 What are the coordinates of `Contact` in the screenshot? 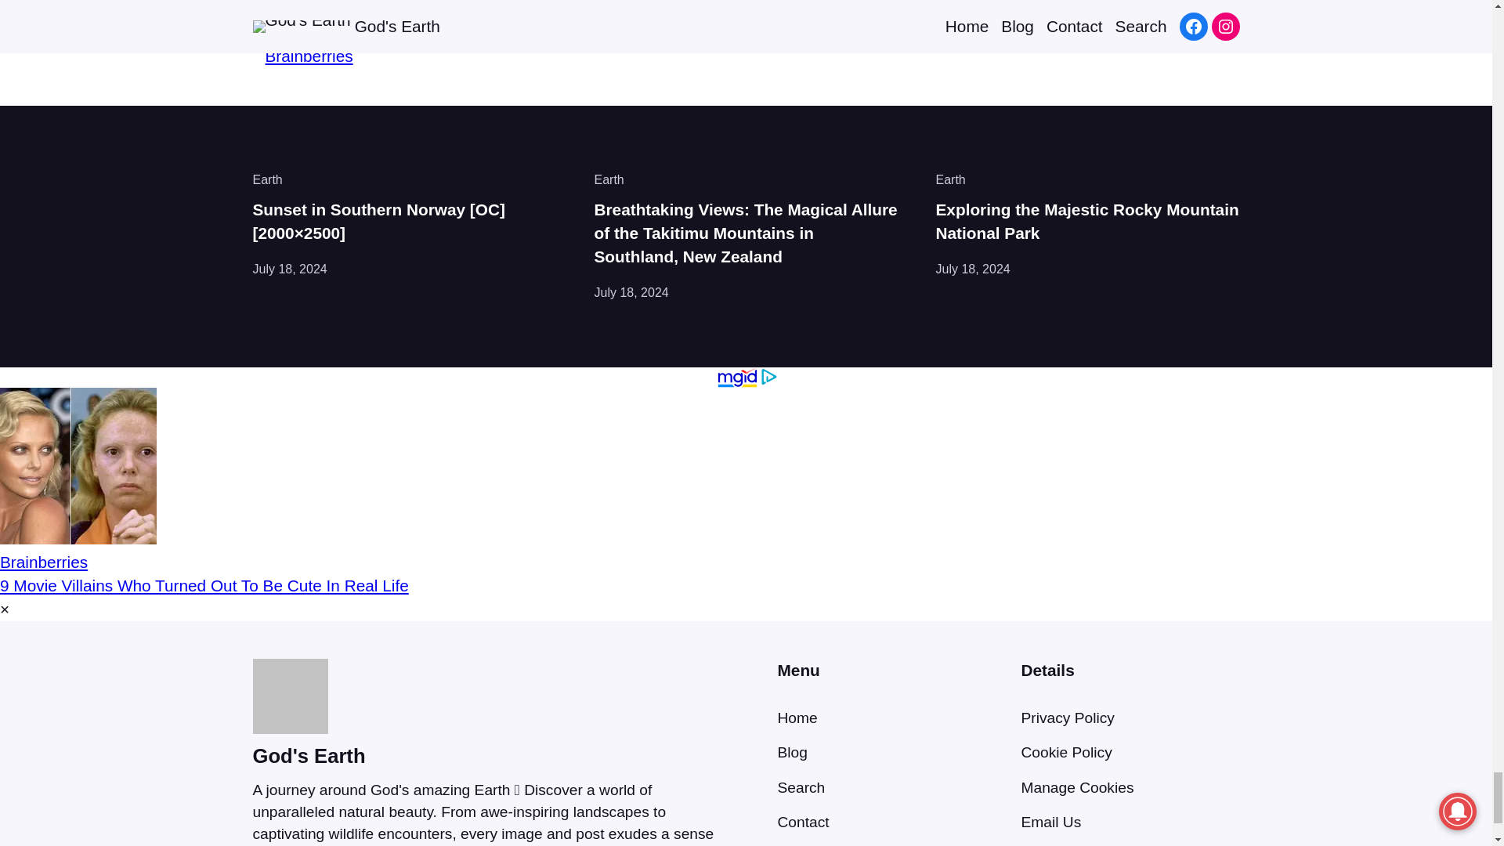 It's located at (802, 821).